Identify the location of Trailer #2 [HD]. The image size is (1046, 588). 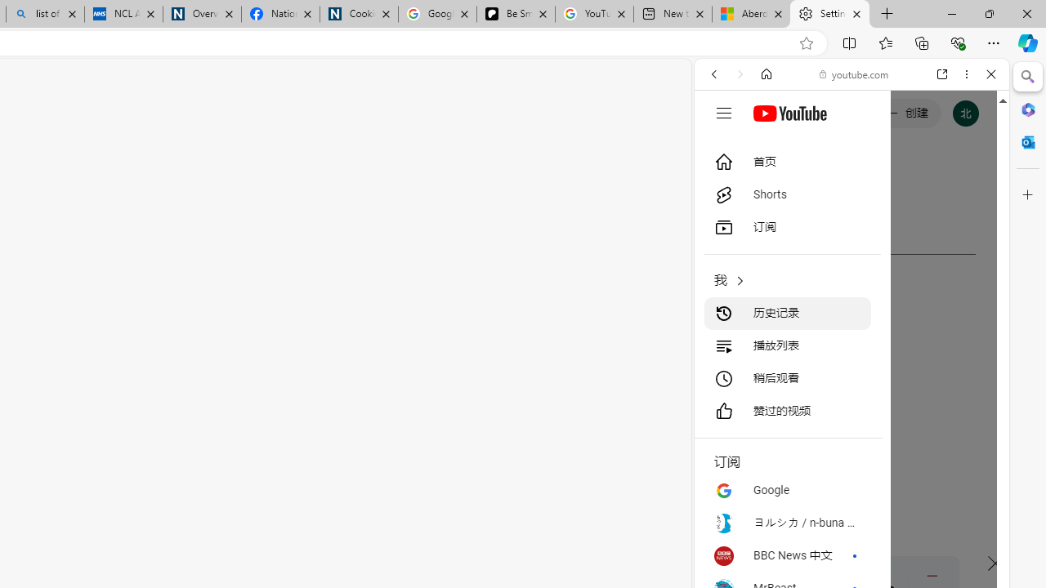
(852, 485).